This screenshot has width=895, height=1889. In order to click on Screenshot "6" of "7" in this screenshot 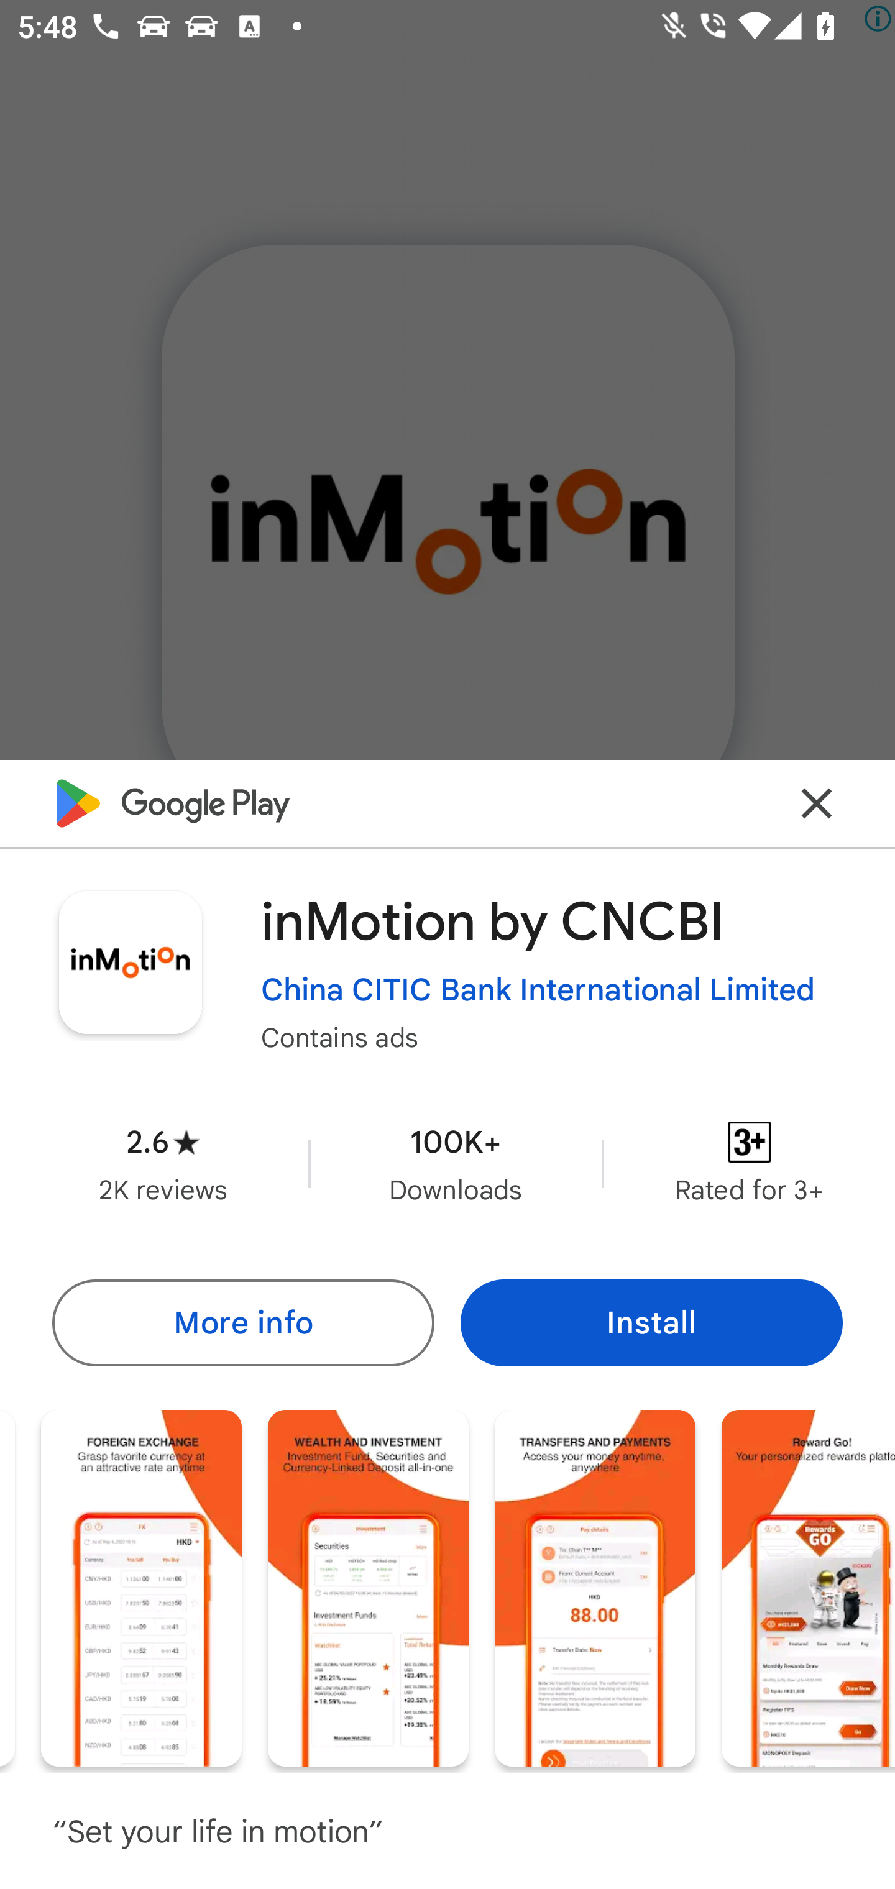, I will do `click(595, 1587)`.